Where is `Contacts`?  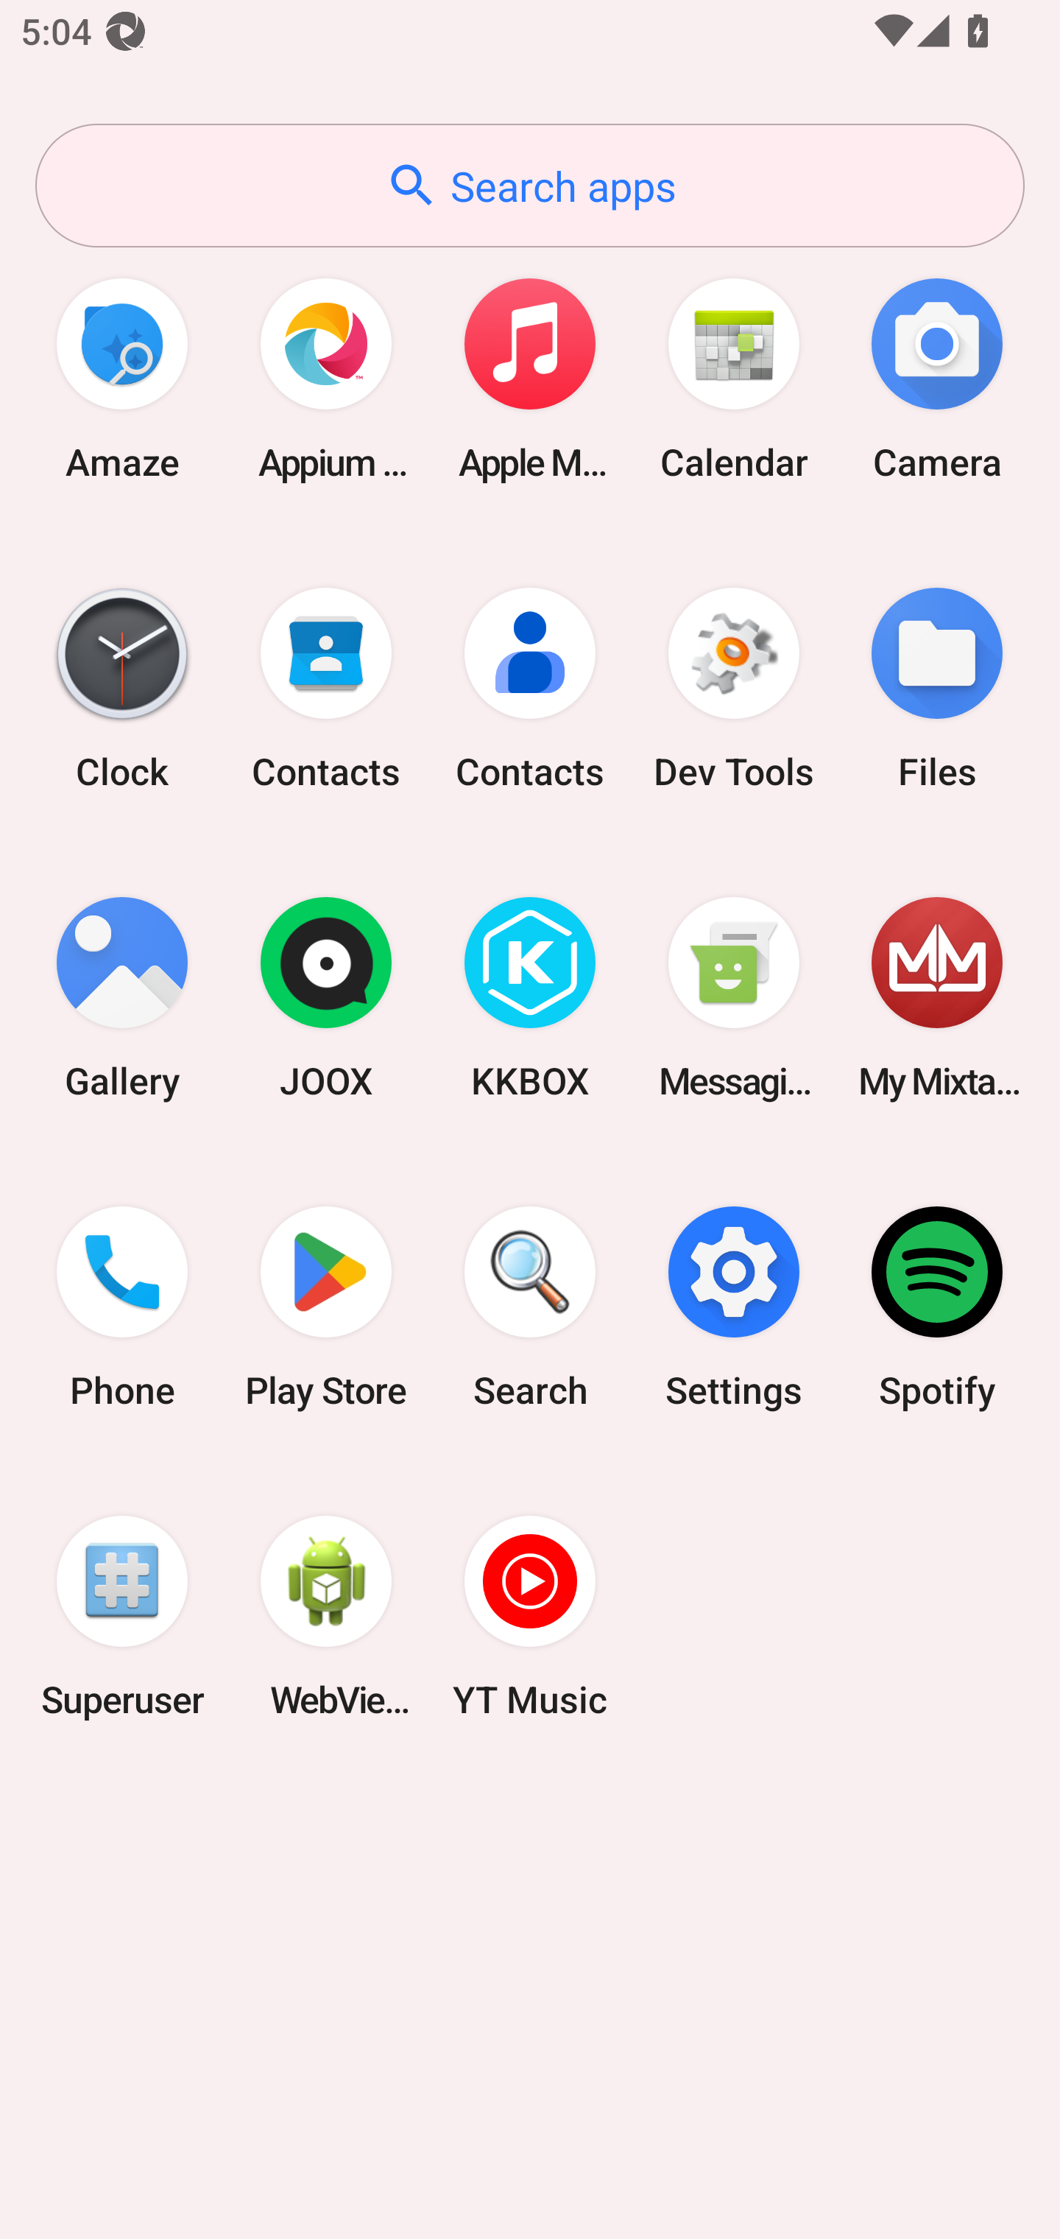 Contacts is located at coordinates (326, 688).